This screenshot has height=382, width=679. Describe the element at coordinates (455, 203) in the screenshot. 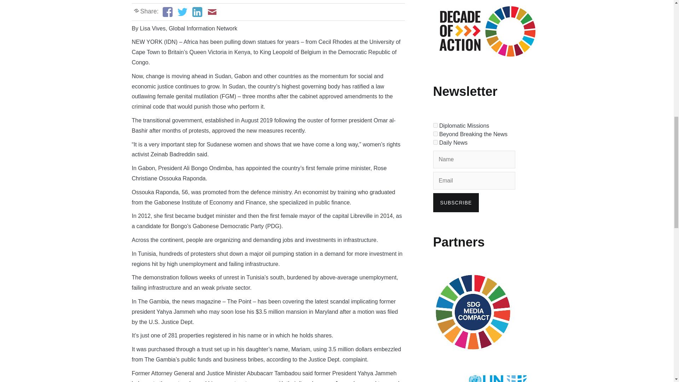

I see `Subscribe` at that location.